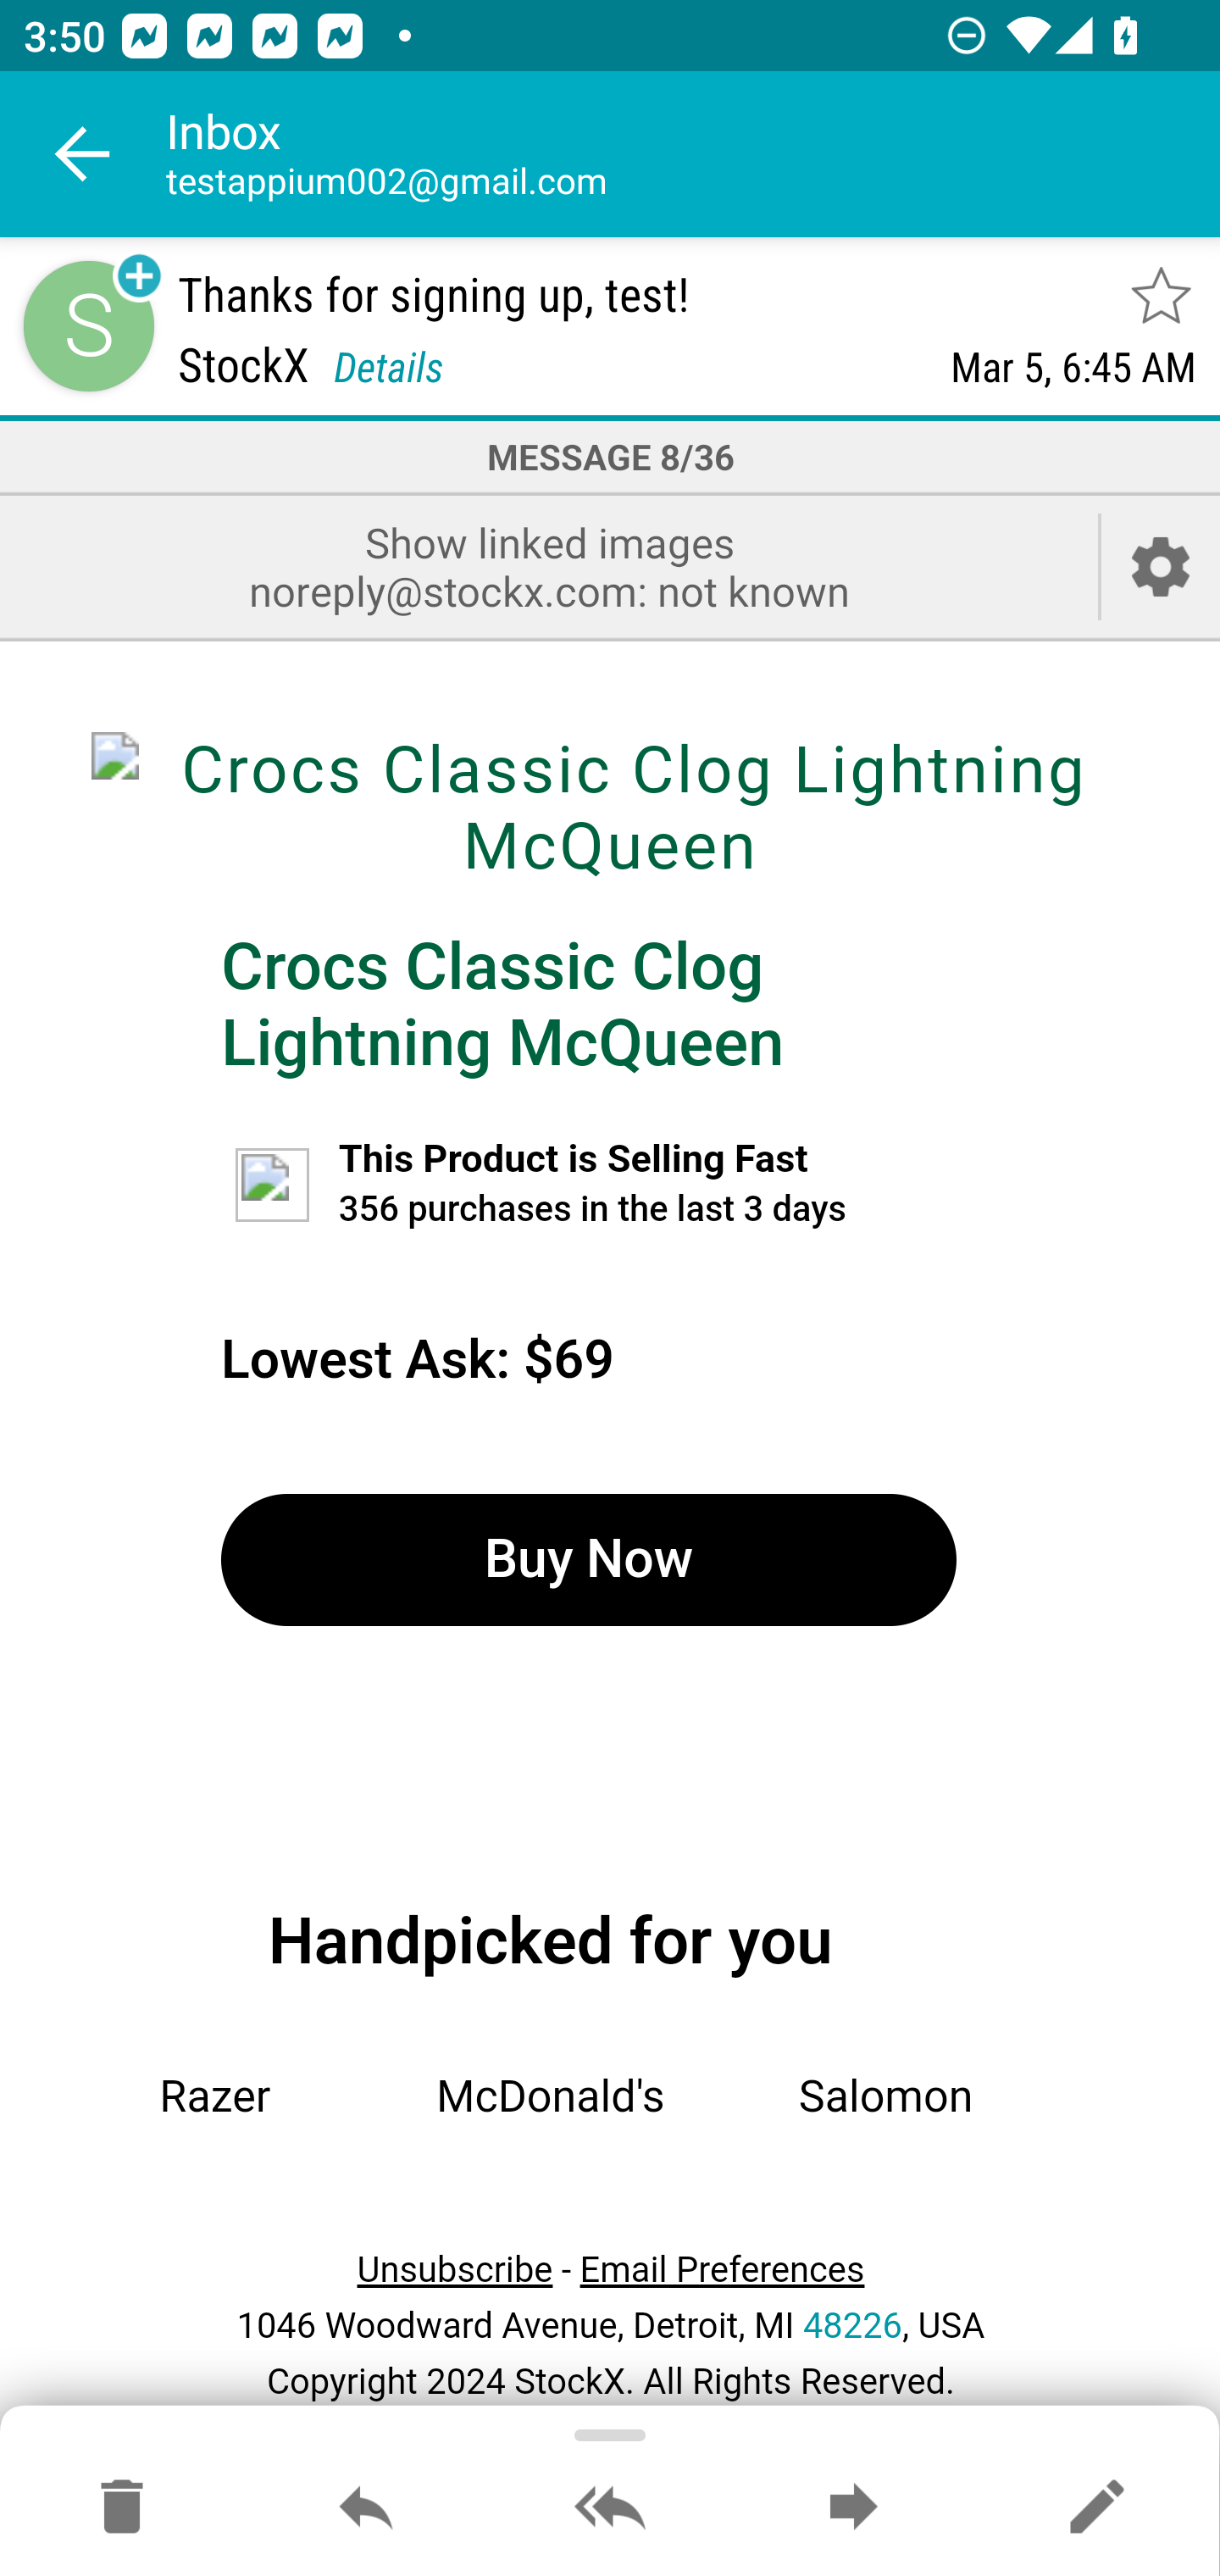  Describe the element at coordinates (122, 2508) in the screenshot. I see `Move to Deleted` at that location.